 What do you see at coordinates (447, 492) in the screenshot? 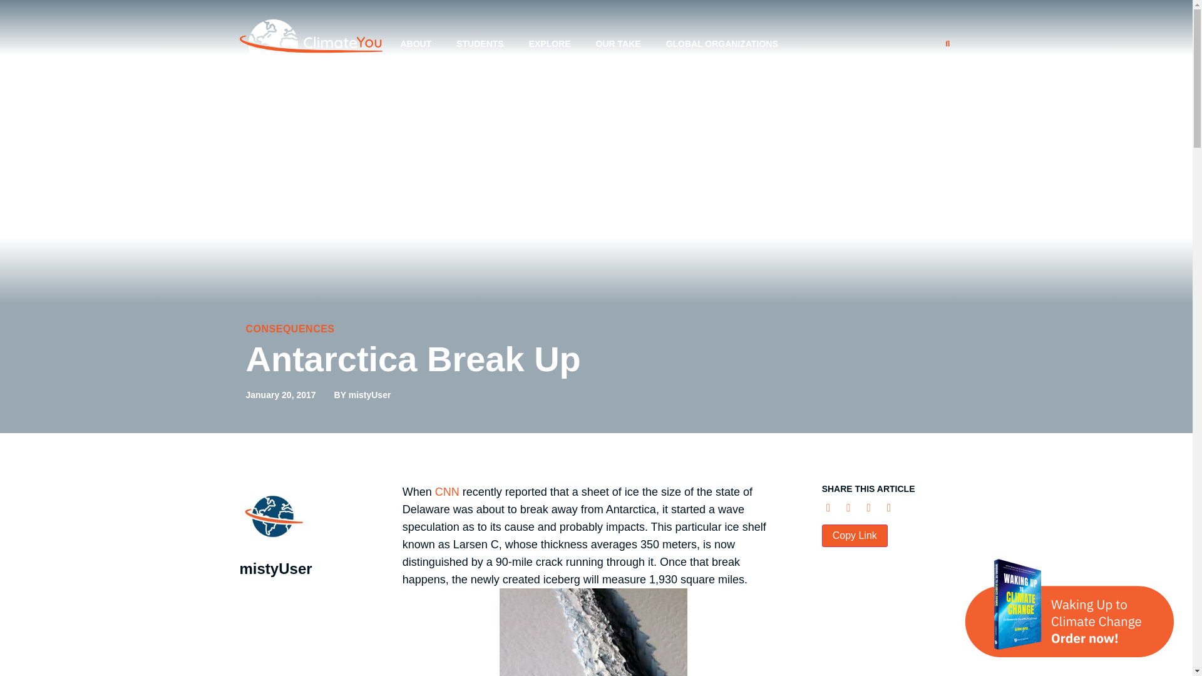
I see `CNN` at bounding box center [447, 492].